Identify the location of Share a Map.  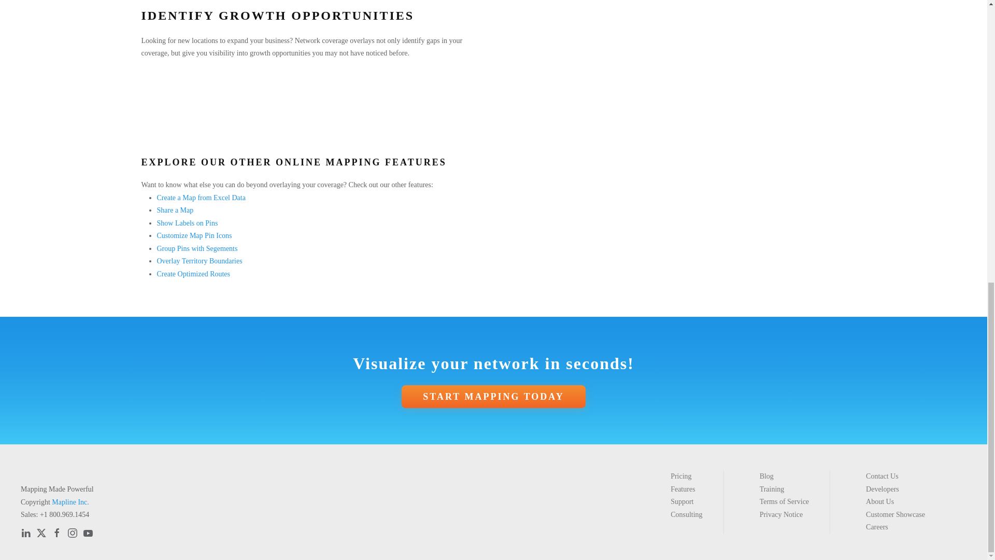
(174, 210).